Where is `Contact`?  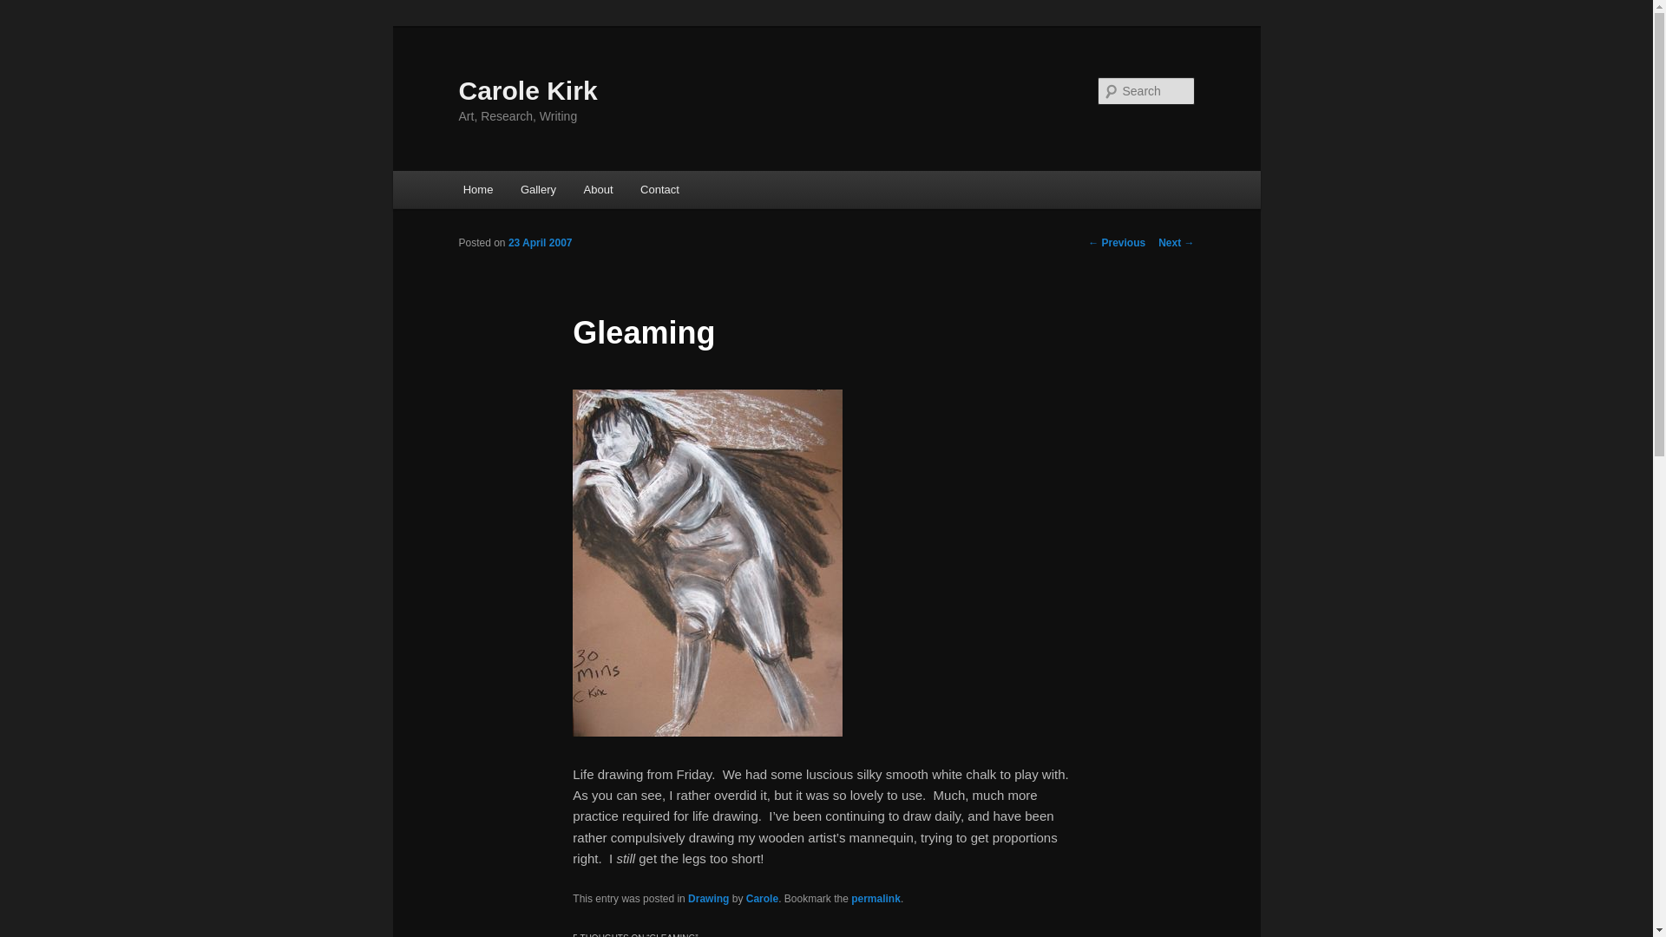 Contact is located at coordinates (659, 189).